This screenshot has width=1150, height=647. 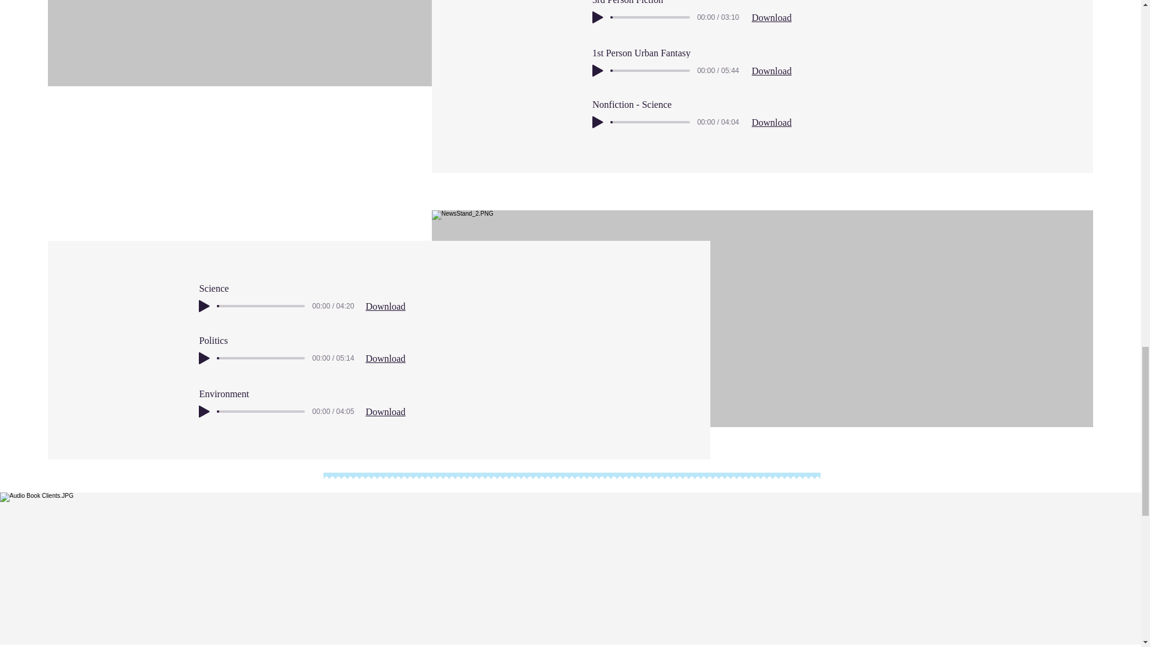 I want to click on 0, so click(x=650, y=122).